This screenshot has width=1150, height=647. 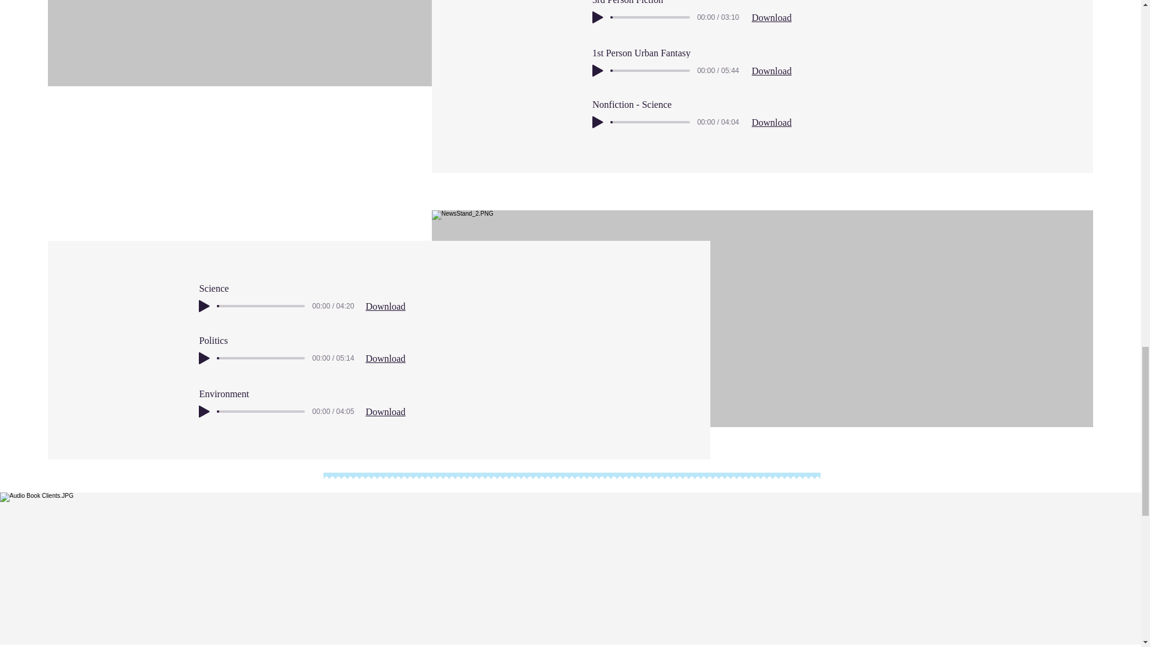 I want to click on 0, so click(x=650, y=122).